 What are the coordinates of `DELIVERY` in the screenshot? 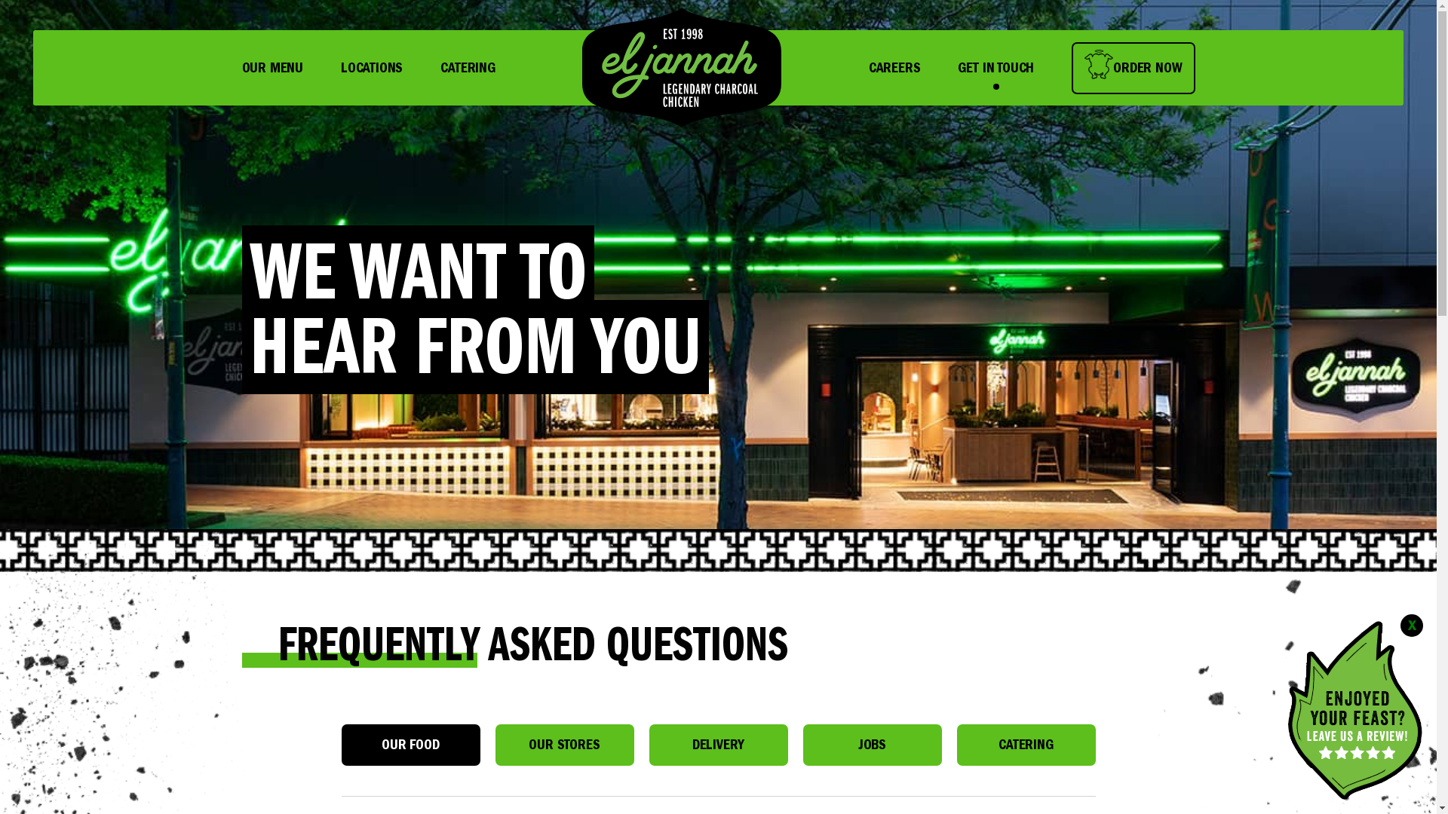 It's located at (718, 745).